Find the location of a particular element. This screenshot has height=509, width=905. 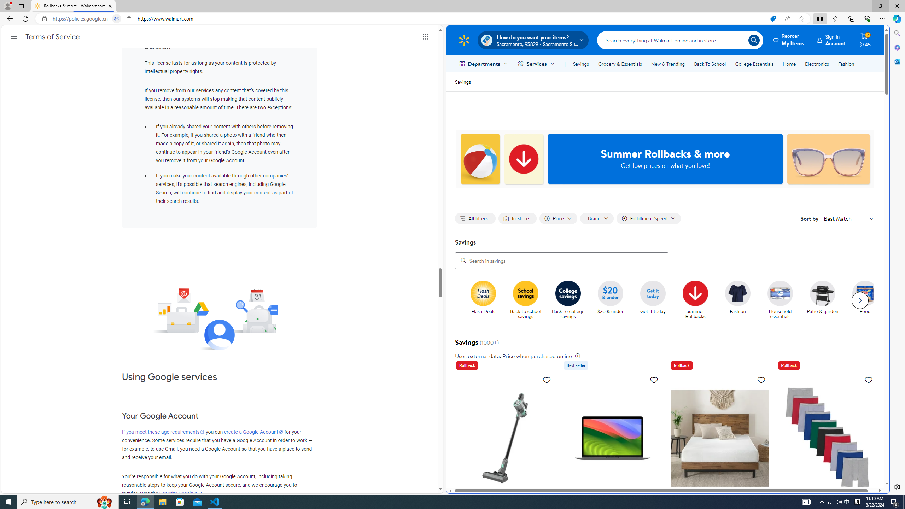

Back to School savings Back to school savings is located at coordinates (526, 300).